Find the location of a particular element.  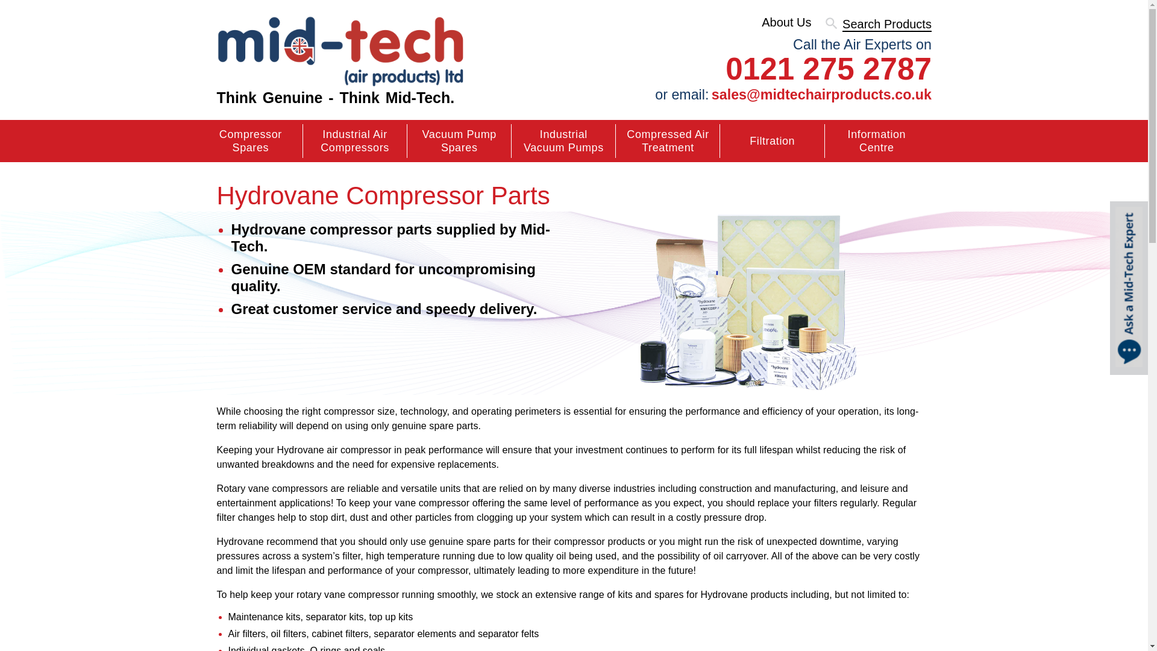

Industrial Vacuum Pumps is located at coordinates (564, 141).